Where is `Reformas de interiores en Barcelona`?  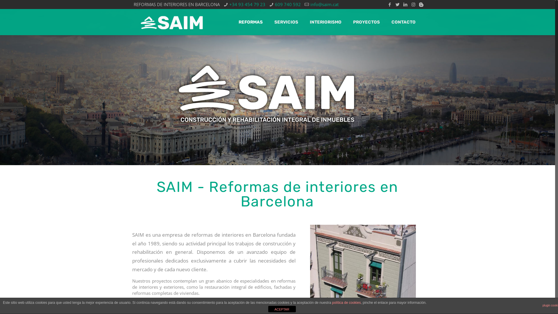 Reformas de interiores en Barcelona is located at coordinates (172, 22).